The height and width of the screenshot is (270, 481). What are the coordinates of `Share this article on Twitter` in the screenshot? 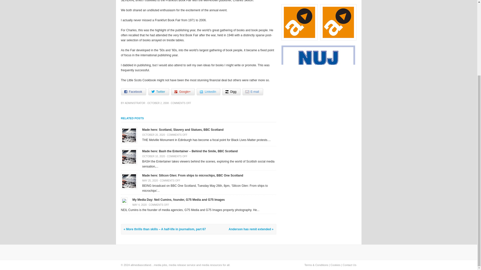 It's located at (159, 92).